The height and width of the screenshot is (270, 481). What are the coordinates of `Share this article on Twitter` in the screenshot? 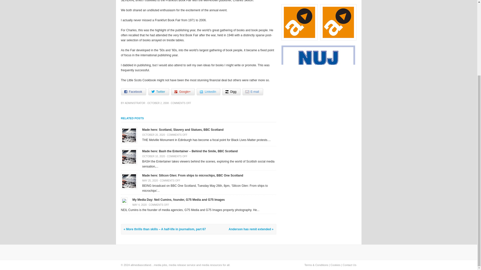 It's located at (159, 92).